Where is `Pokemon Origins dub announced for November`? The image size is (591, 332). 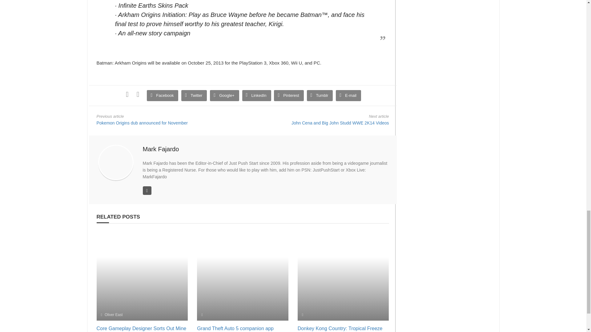
Pokemon Origins dub announced for November is located at coordinates (142, 123).